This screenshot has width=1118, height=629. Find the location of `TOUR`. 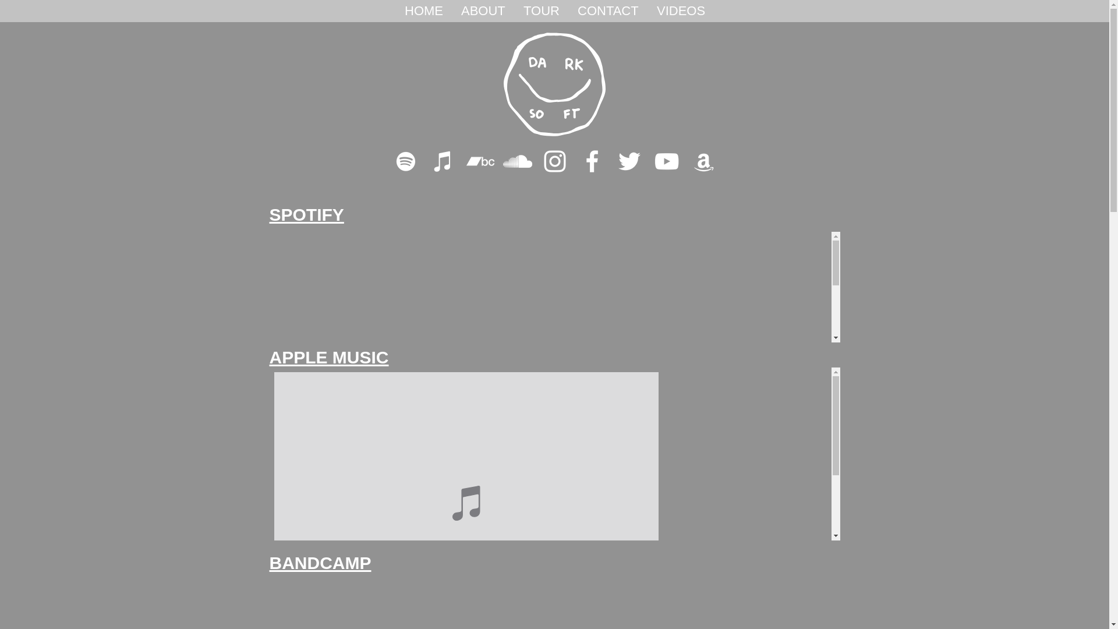

TOUR is located at coordinates (542, 11).